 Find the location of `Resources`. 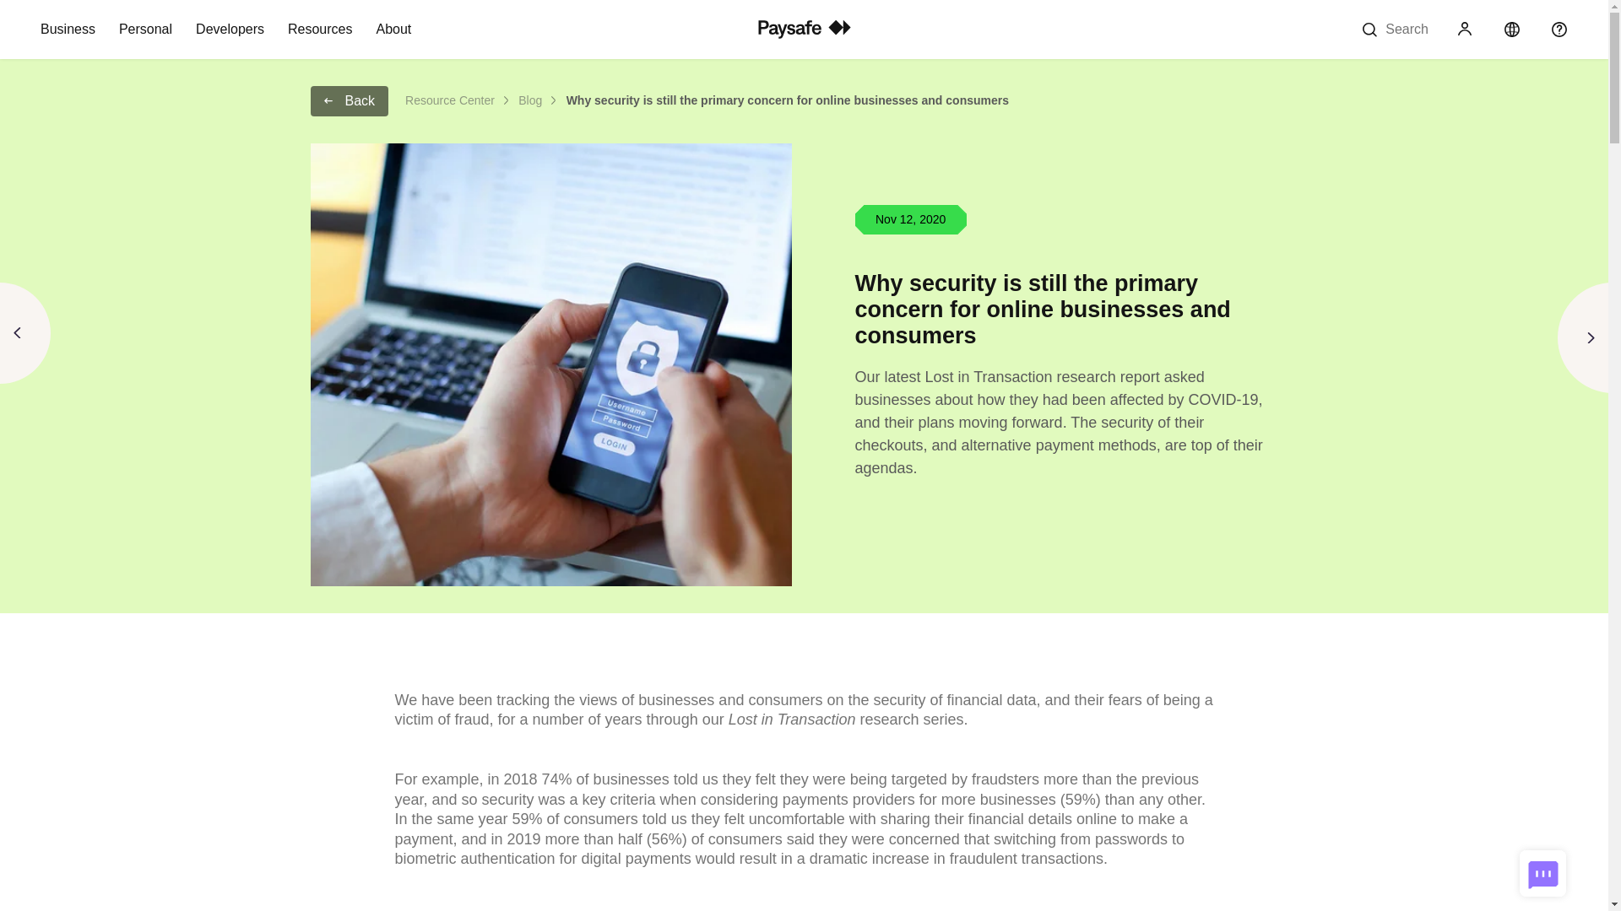

Resources is located at coordinates (319, 30).